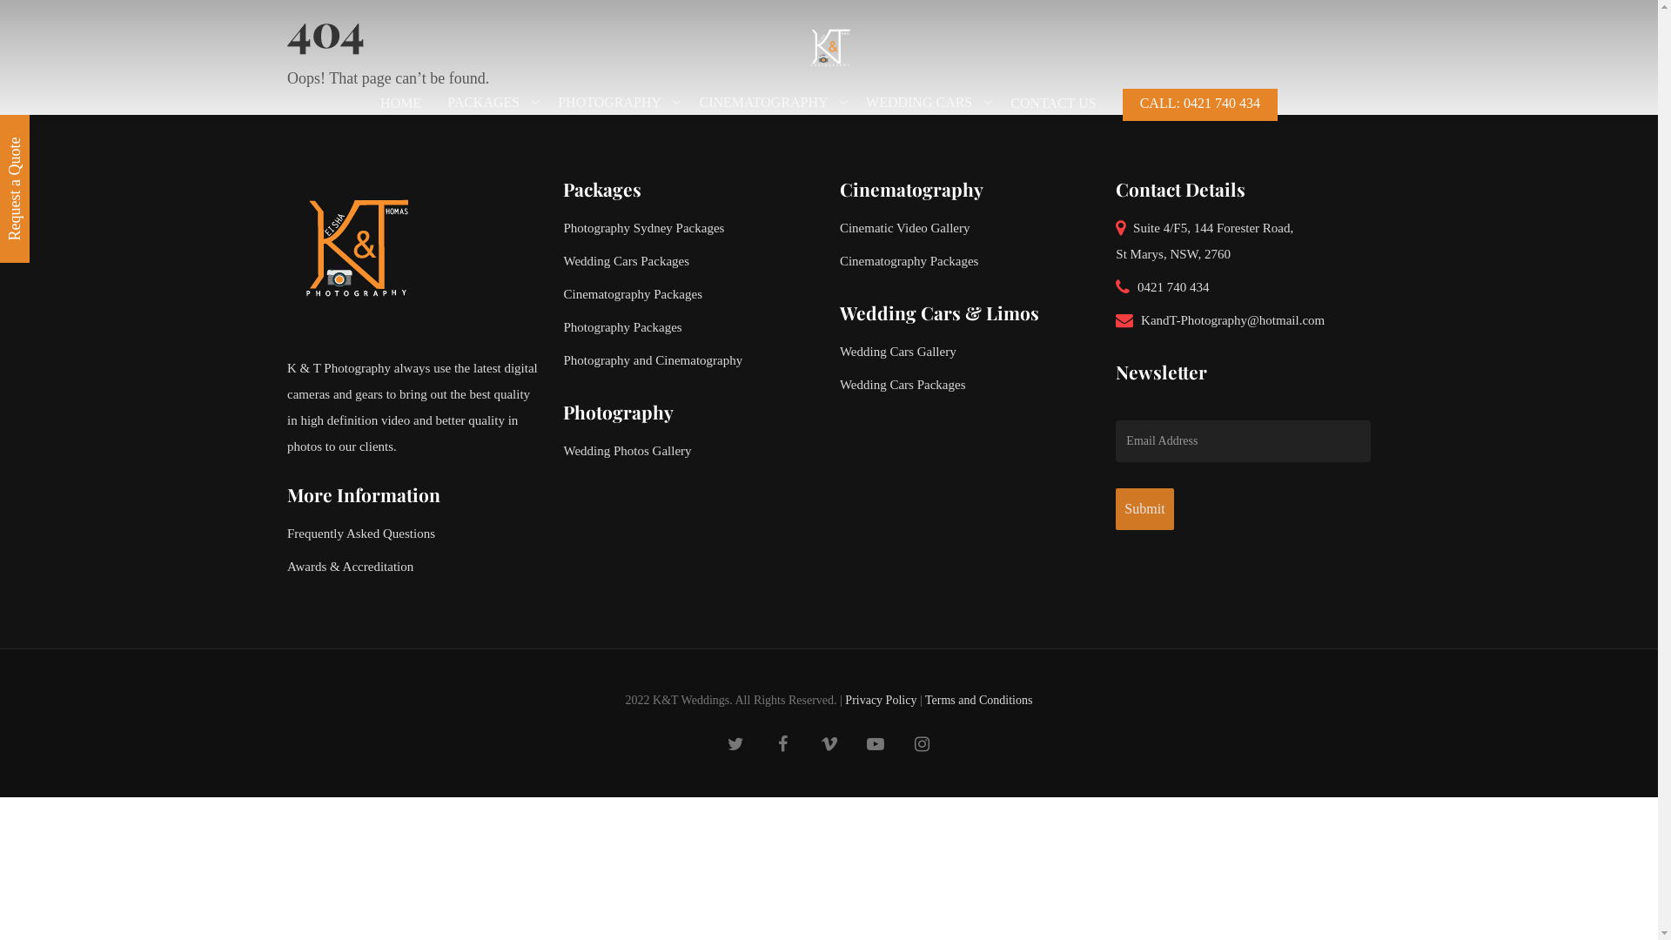 This screenshot has width=1671, height=940. Describe the element at coordinates (691, 228) in the screenshot. I see `Photography Sydney Packages` at that location.